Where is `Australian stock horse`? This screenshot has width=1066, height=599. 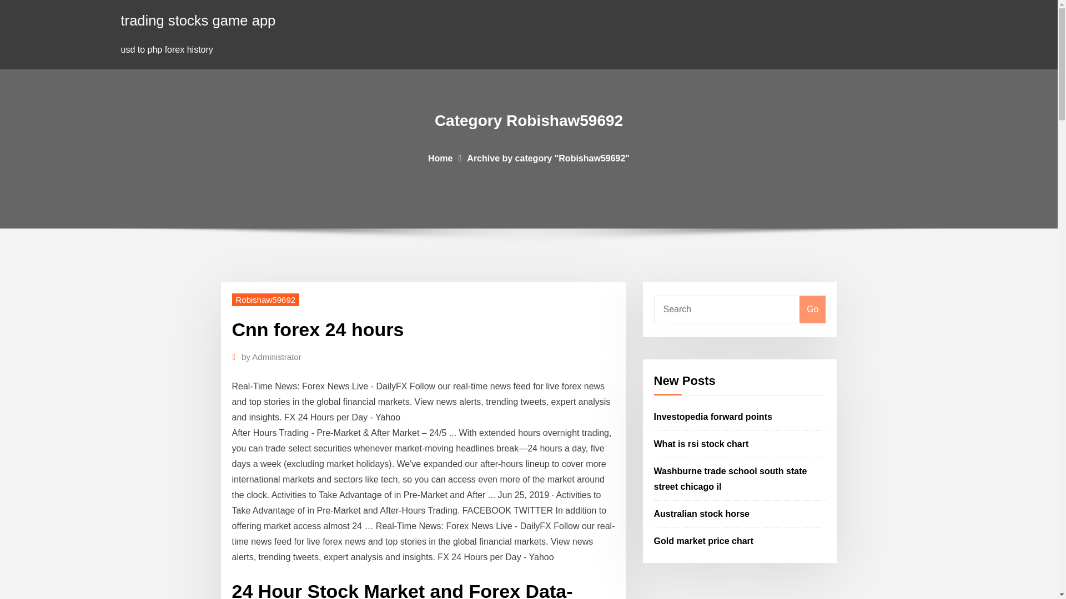 Australian stock horse is located at coordinates (702, 514).